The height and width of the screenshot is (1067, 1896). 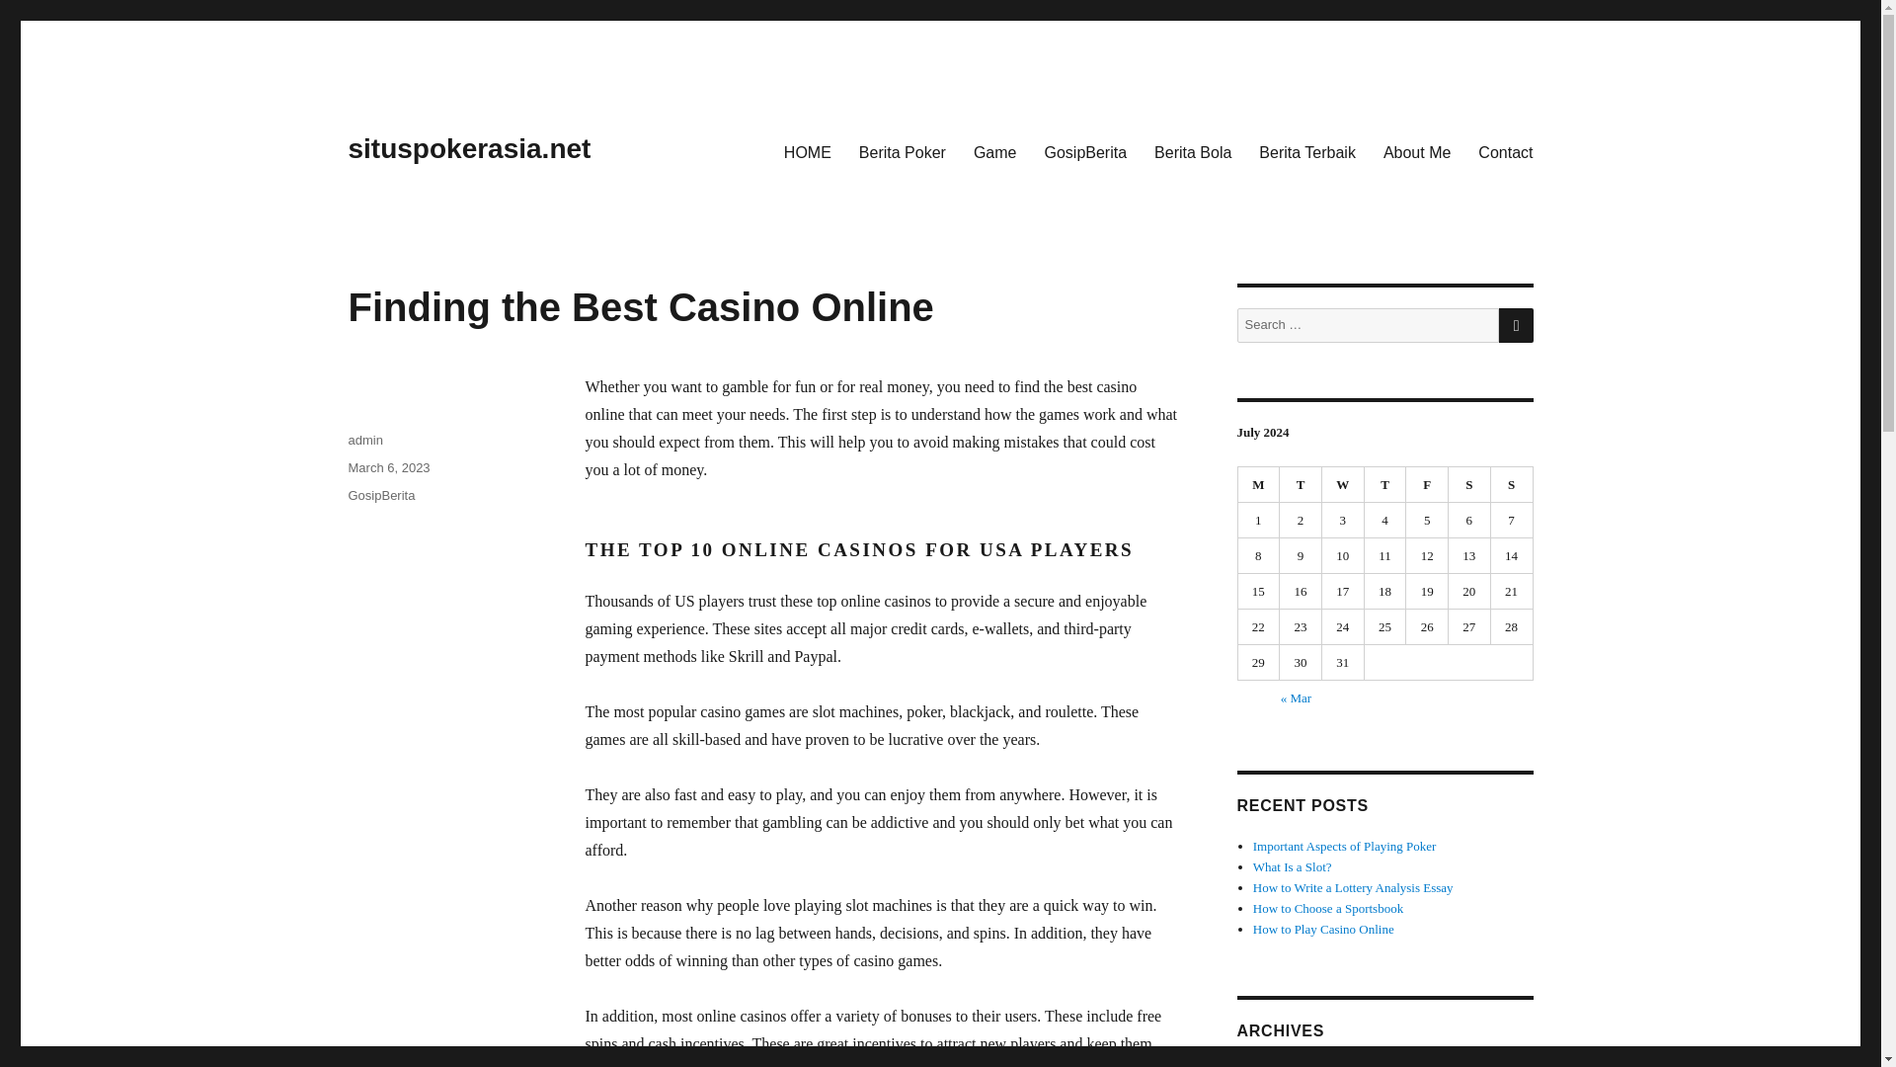 I want to click on Contact, so click(x=1505, y=151).